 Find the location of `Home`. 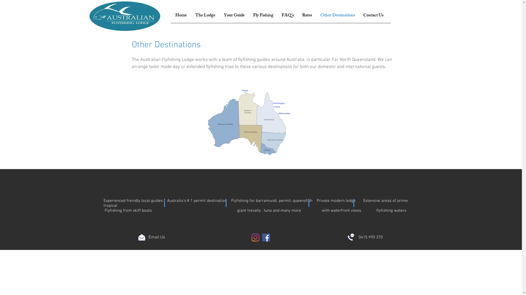

Home is located at coordinates (181, 16).